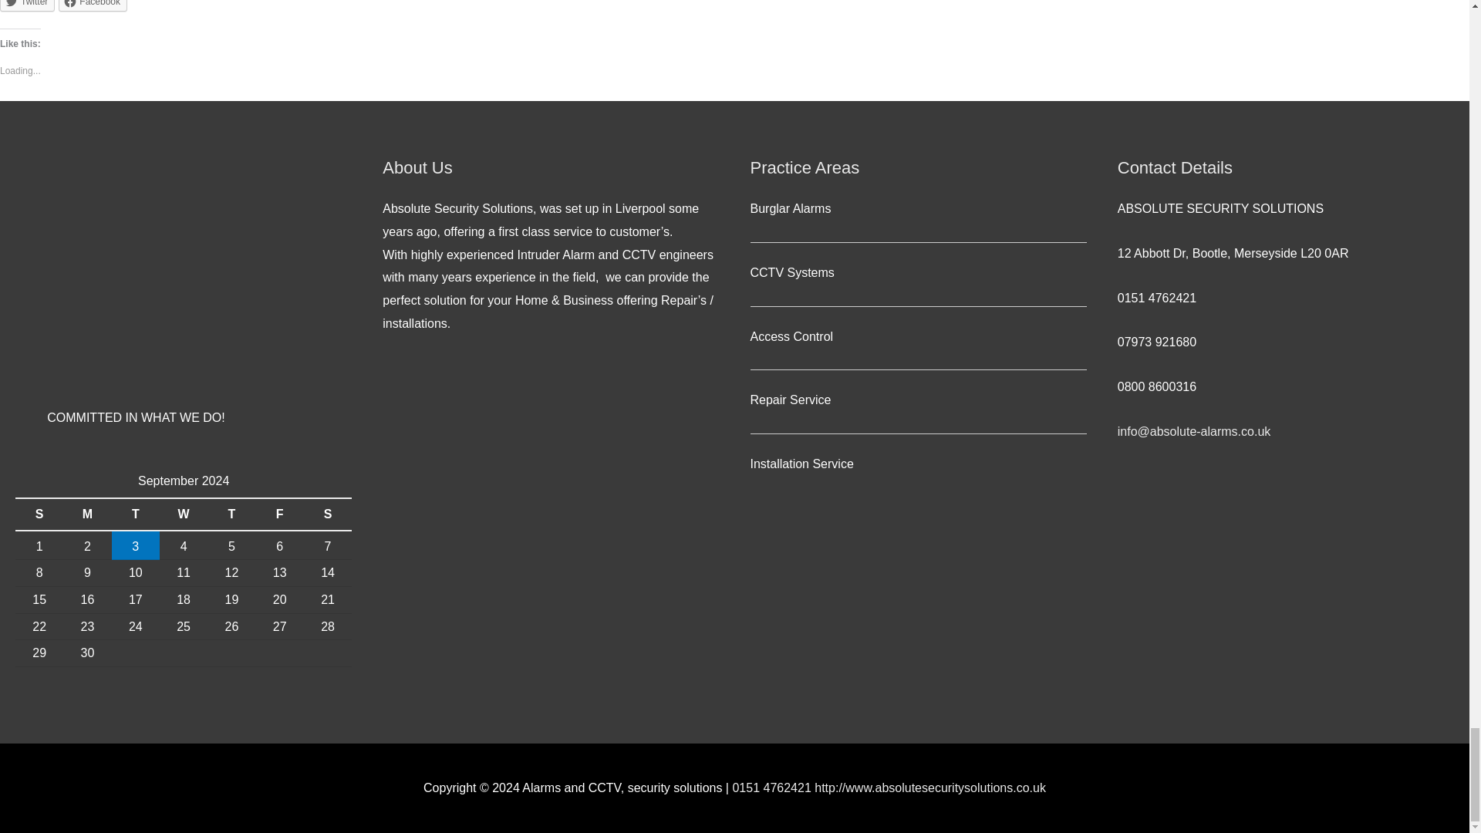 Image resolution: width=1481 pixels, height=833 pixels. What do you see at coordinates (327, 514) in the screenshot?
I see `Saturday` at bounding box center [327, 514].